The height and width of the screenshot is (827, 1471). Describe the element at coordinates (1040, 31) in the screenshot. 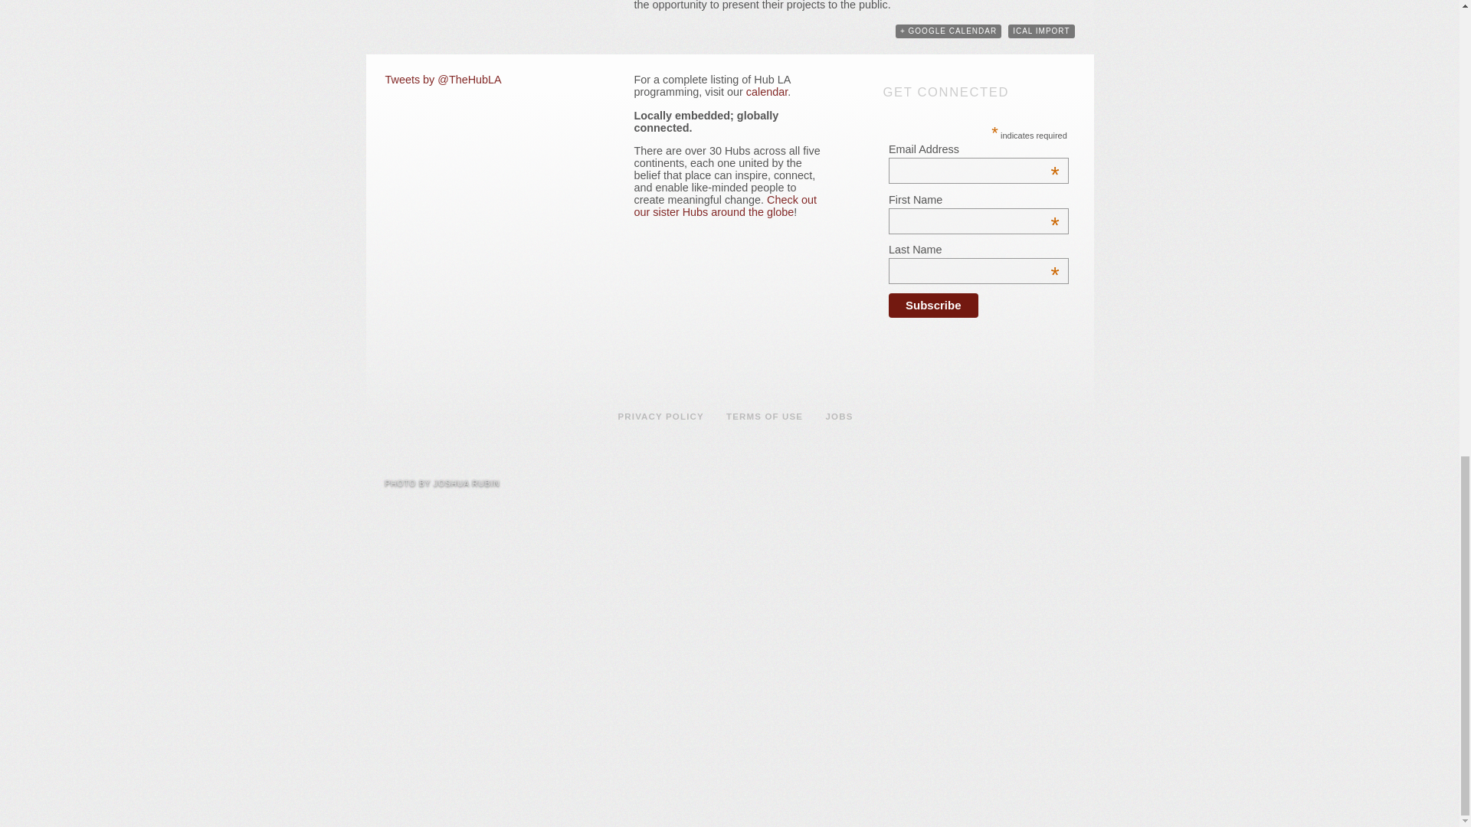

I see `ICAL IMPORT` at that location.